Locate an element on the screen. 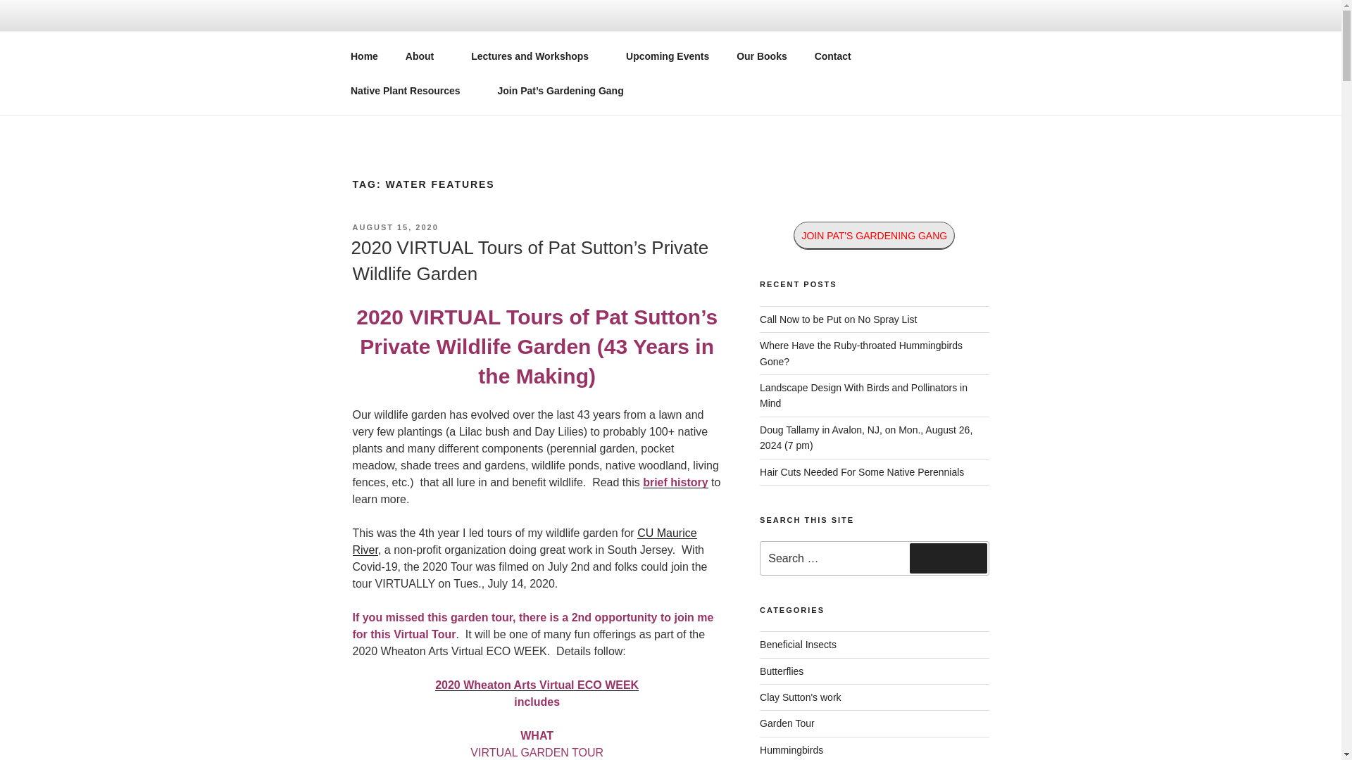 The image size is (1352, 760). Native Plant Resources is located at coordinates (410, 90).